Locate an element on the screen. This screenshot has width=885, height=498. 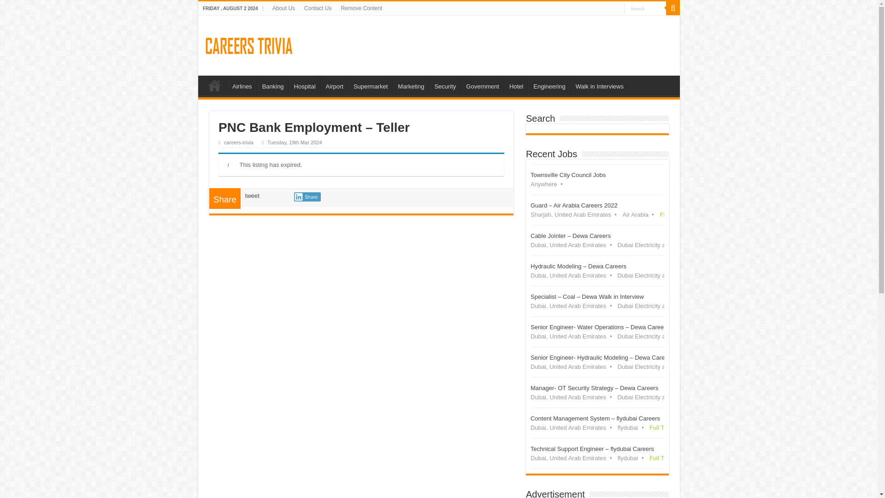
About Us is located at coordinates (284, 8).